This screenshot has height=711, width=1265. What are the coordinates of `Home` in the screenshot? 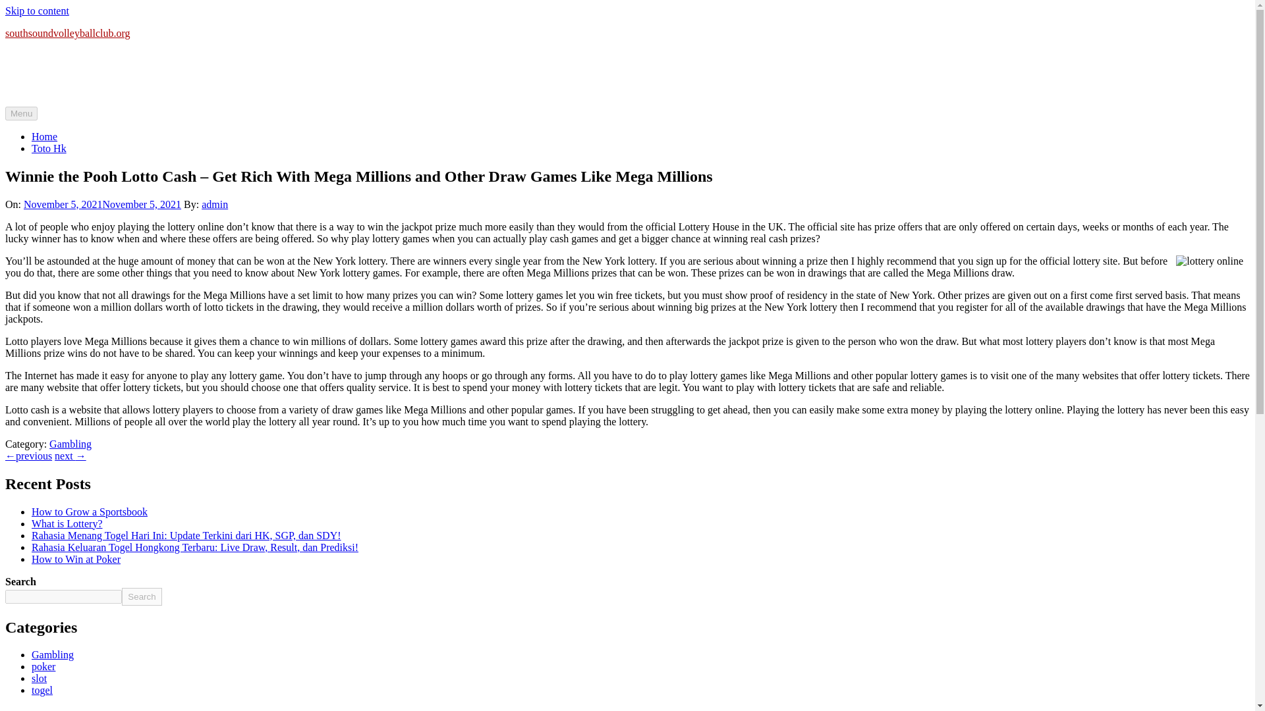 It's located at (44, 136).